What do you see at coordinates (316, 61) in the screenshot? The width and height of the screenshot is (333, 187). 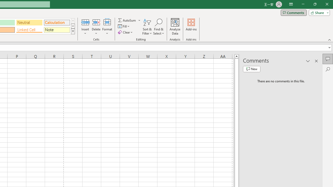 I see `Close pane` at bounding box center [316, 61].